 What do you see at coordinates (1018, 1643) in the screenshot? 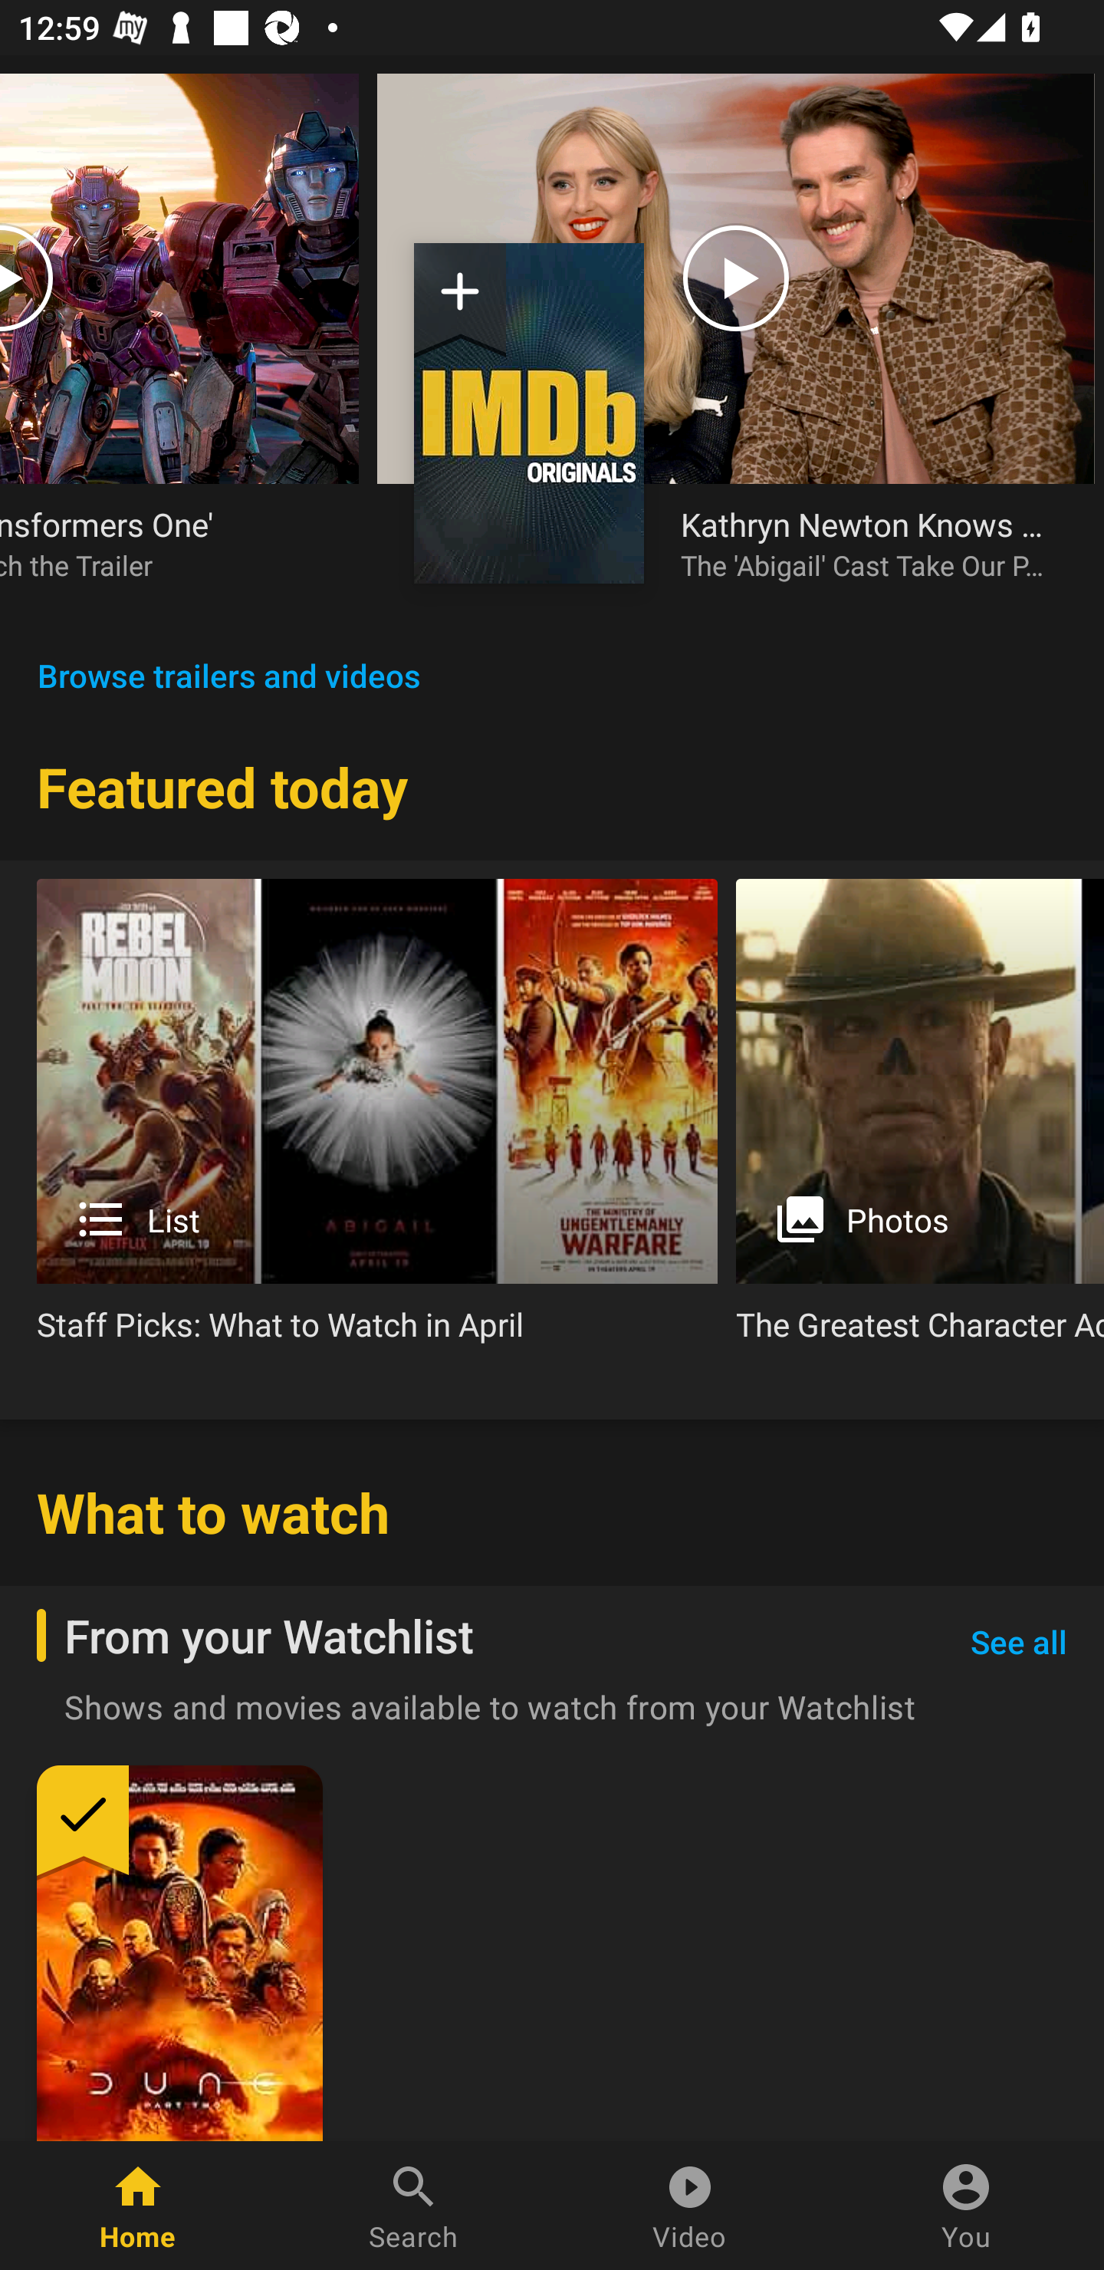
I see `See all See all From your Watchlist` at bounding box center [1018, 1643].